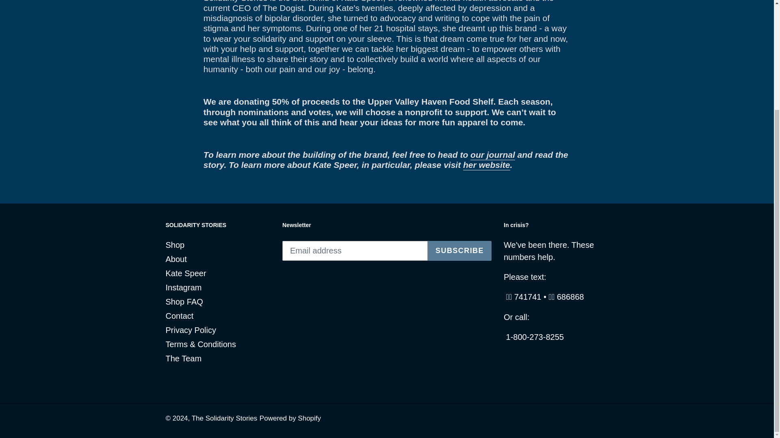 The width and height of the screenshot is (780, 438). I want to click on Contact, so click(180, 316).